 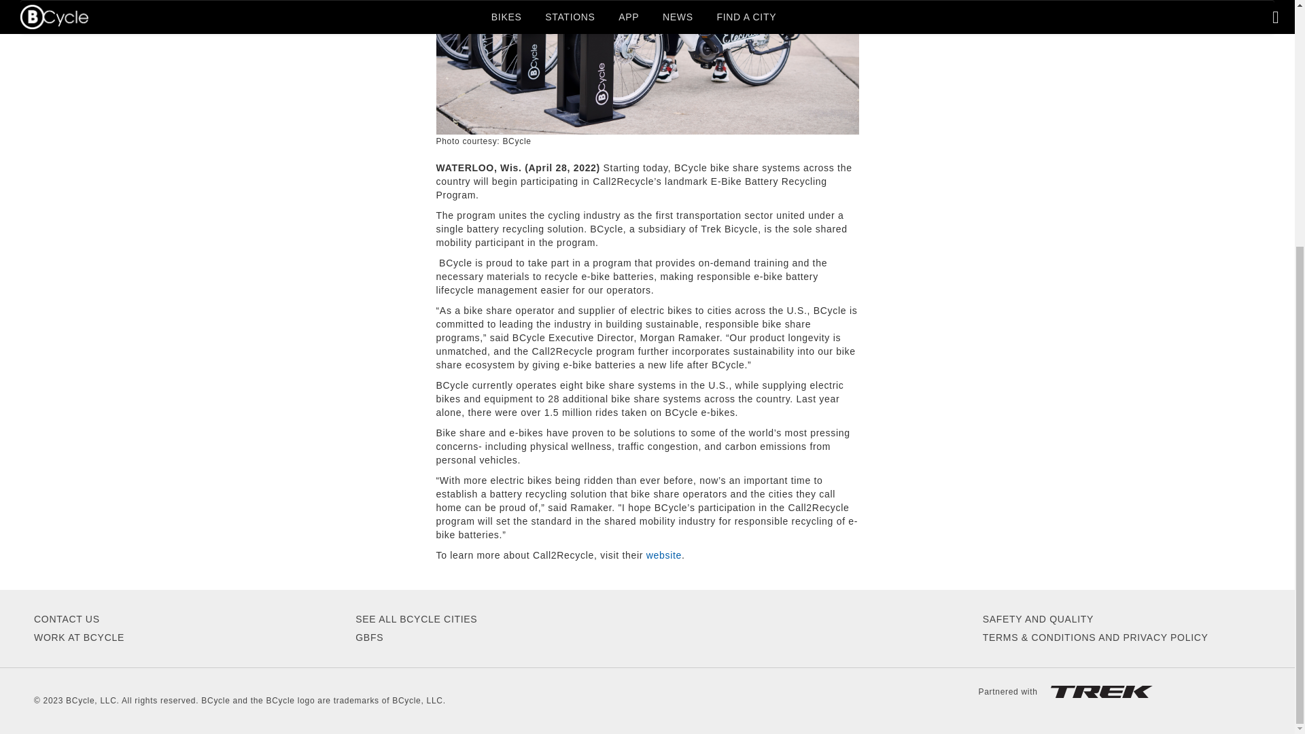 What do you see at coordinates (369, 637) in the screenshot?
I see `GBFS` at bounding box center [369, 637].